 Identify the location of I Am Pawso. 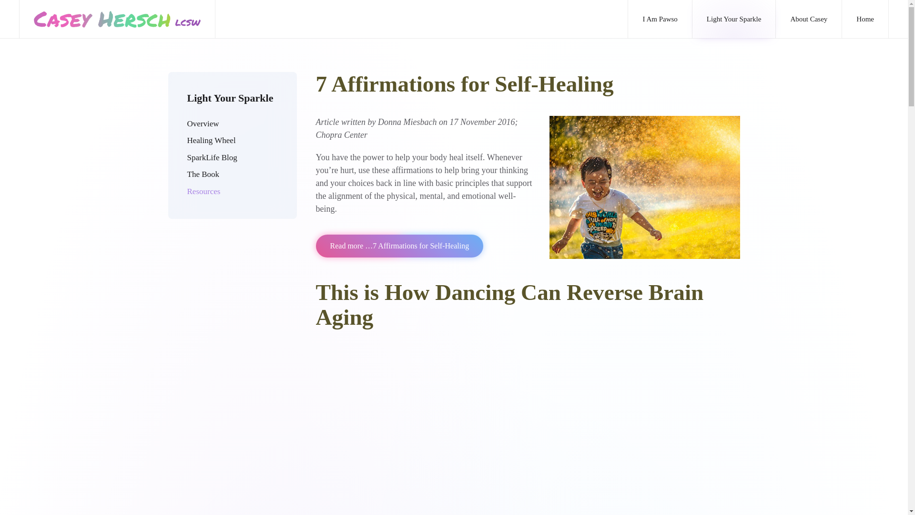
(660, 19).